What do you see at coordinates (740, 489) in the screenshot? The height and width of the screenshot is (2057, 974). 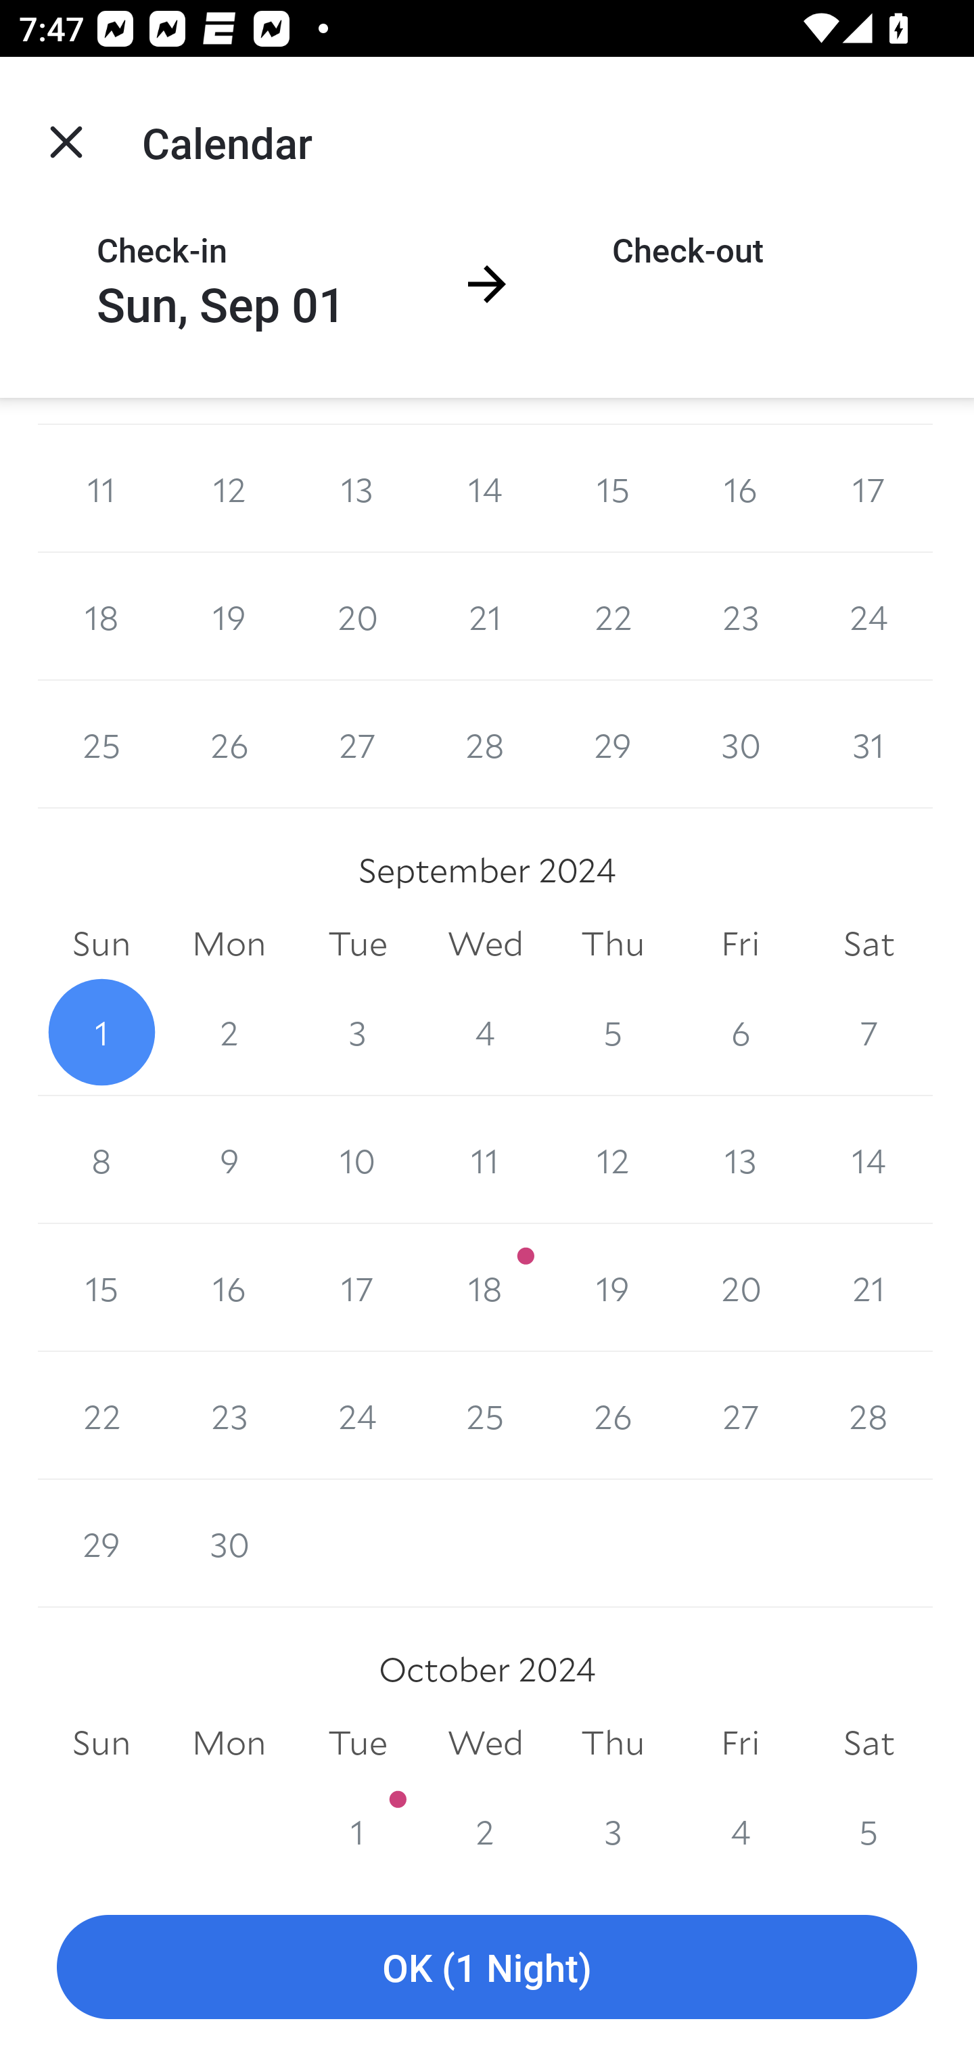 I see `16 16 August 2024` at bounding box center [740, 489].